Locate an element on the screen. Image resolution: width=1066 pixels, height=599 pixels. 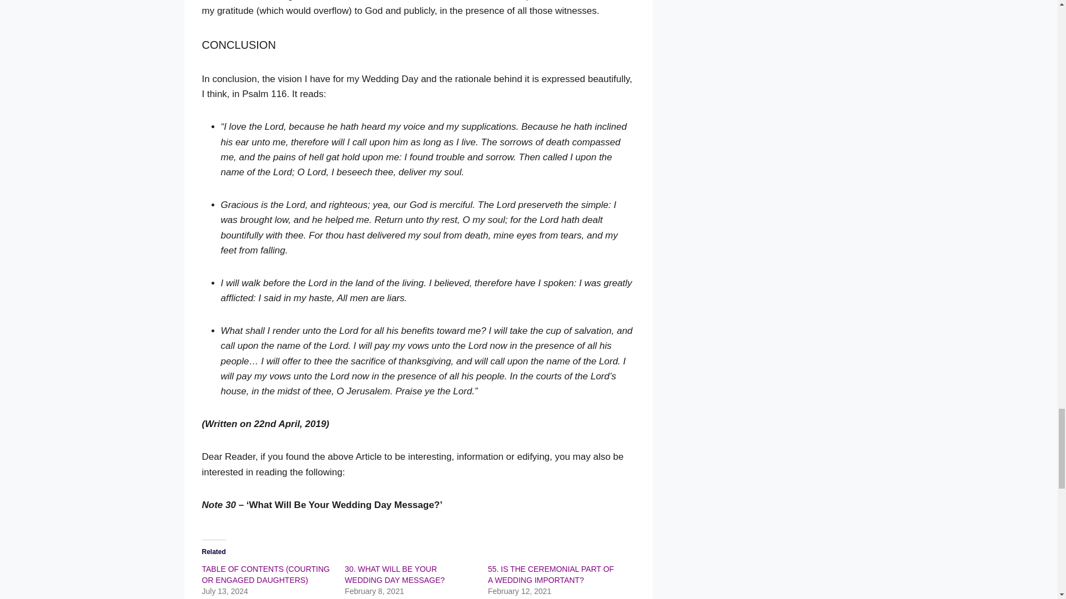
30. WHAT WILL BE YOUR WEDDING DAY MESSAGE? is located at coordinates (394, 575).